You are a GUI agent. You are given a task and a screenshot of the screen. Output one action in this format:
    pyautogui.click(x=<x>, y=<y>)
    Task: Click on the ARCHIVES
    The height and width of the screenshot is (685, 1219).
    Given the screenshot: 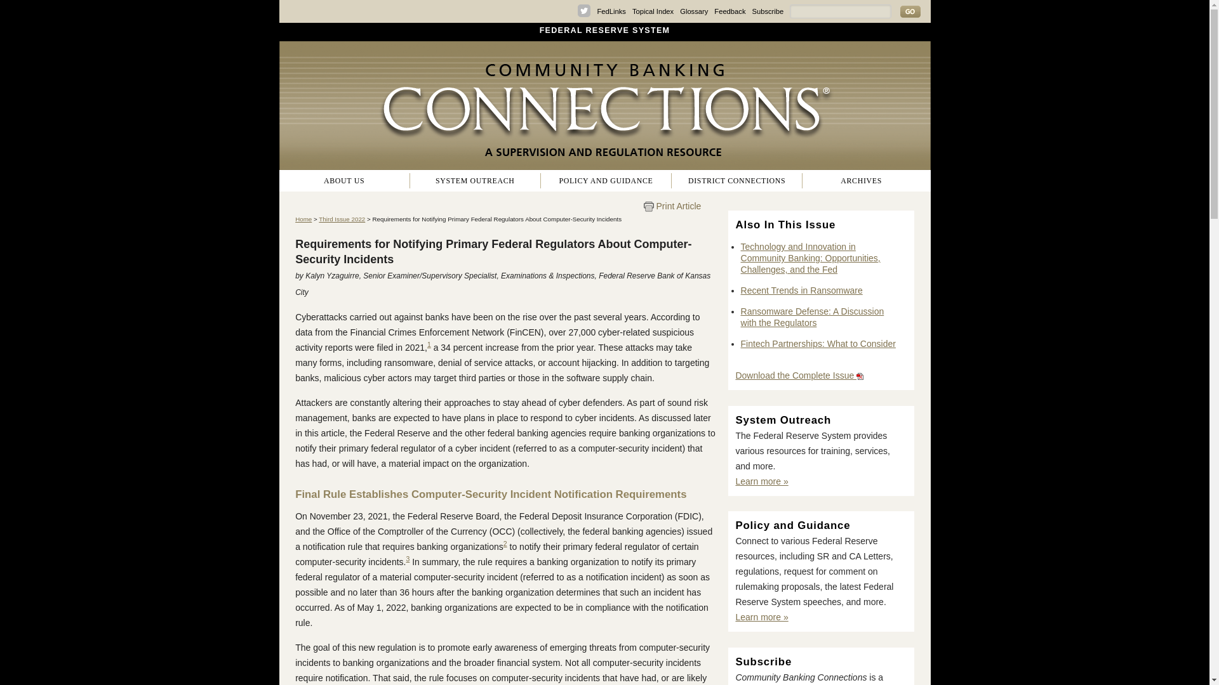 What is the action you would take?
    pyautogui.click(x=861, y=181)
    